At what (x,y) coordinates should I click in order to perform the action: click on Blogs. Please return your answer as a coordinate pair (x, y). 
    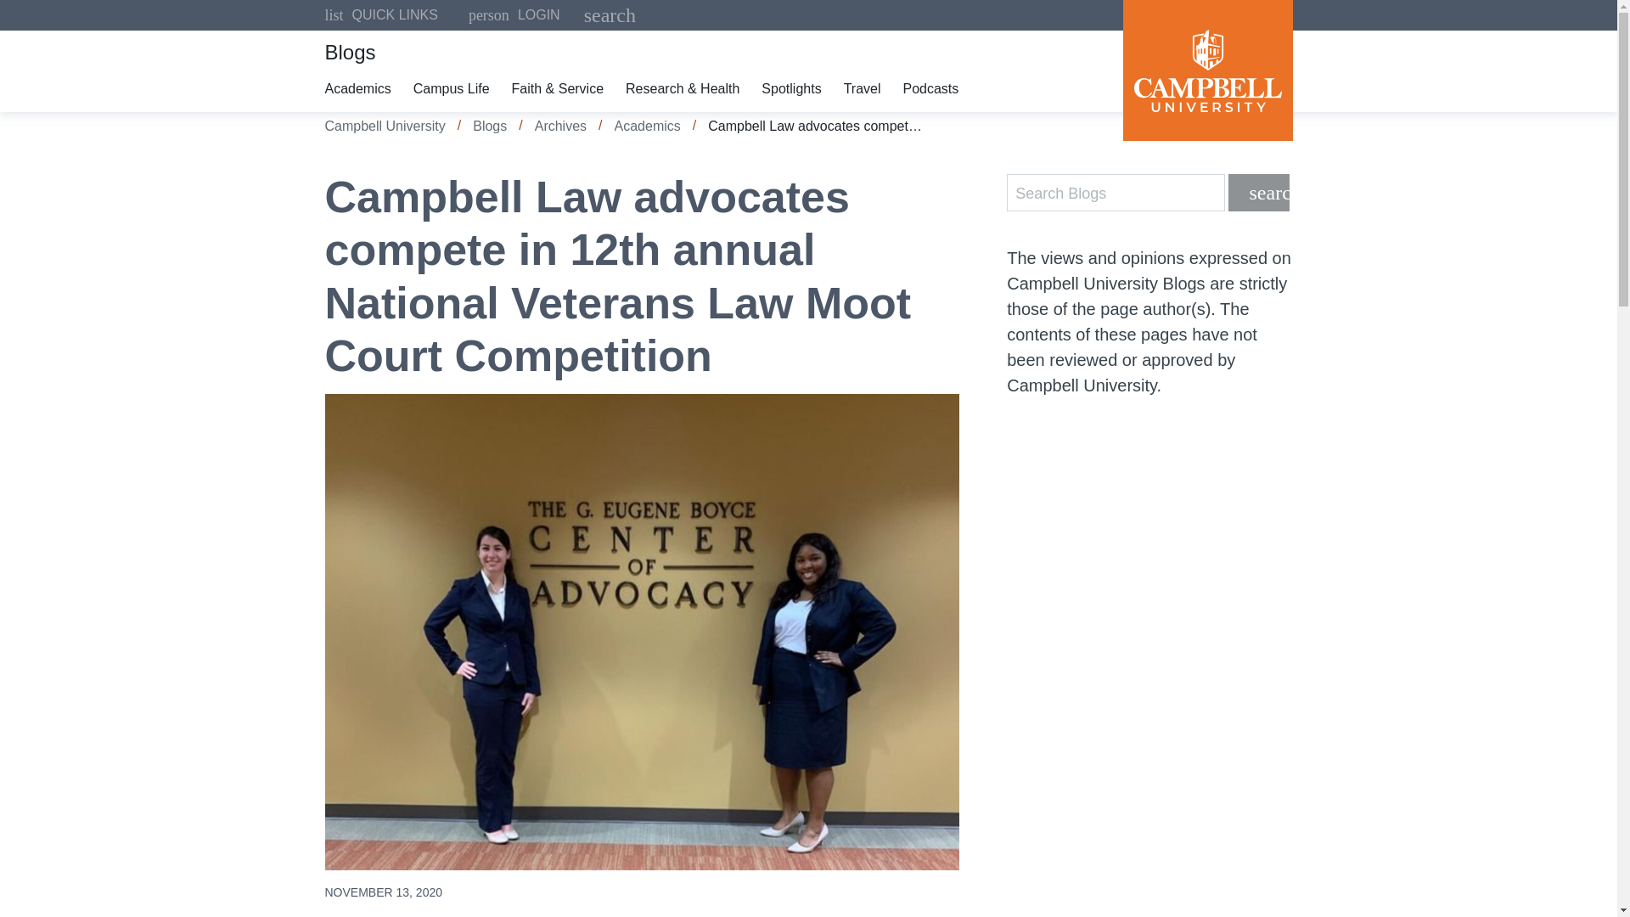
    Looking at the image, I should click on (866, 88).